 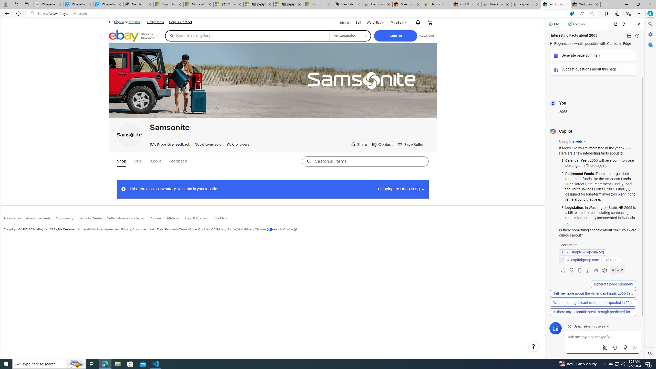 I want to click on Payments Terms of Use, so click(x=181, y=229).